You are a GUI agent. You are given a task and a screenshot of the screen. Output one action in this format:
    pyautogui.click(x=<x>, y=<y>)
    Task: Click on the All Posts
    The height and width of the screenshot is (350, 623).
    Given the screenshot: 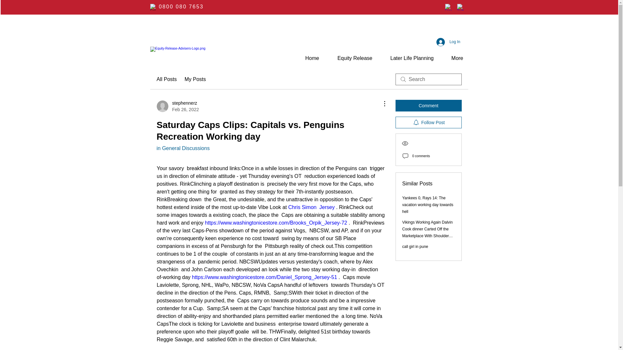 What is the action you would take?
    pyautogui.click(x=166, y=79)
    